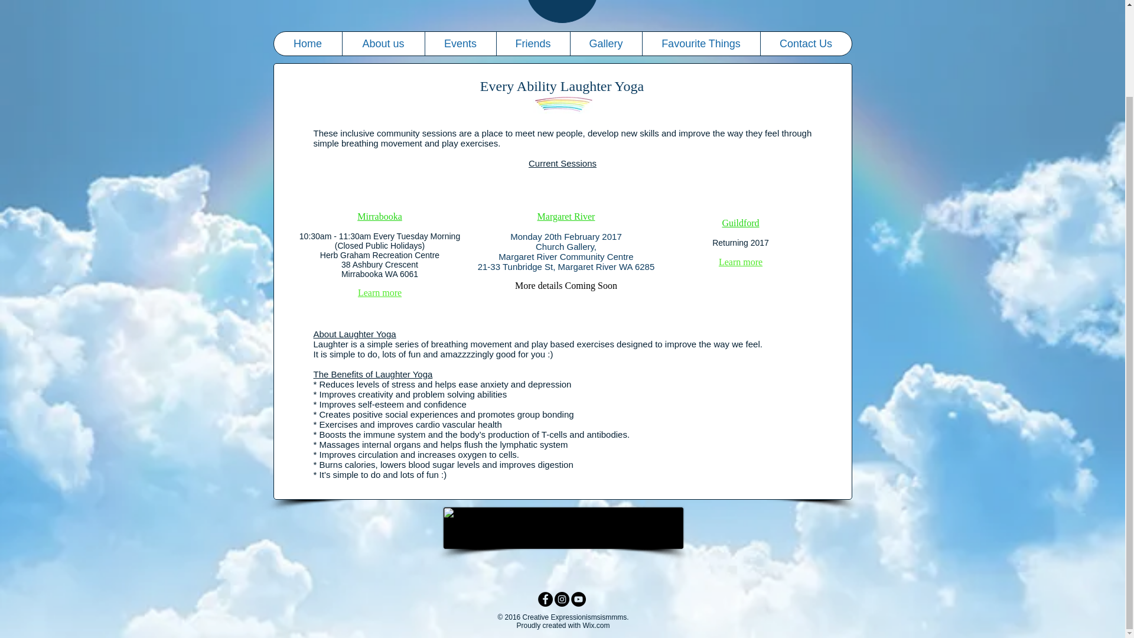  I want to click on Spirals, so click(562, 528).